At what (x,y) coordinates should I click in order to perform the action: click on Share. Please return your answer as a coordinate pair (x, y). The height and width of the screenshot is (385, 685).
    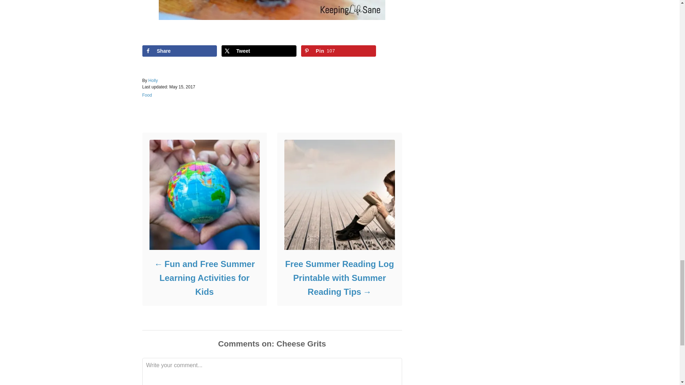
    Looking at the image, I should click on (179, 51).